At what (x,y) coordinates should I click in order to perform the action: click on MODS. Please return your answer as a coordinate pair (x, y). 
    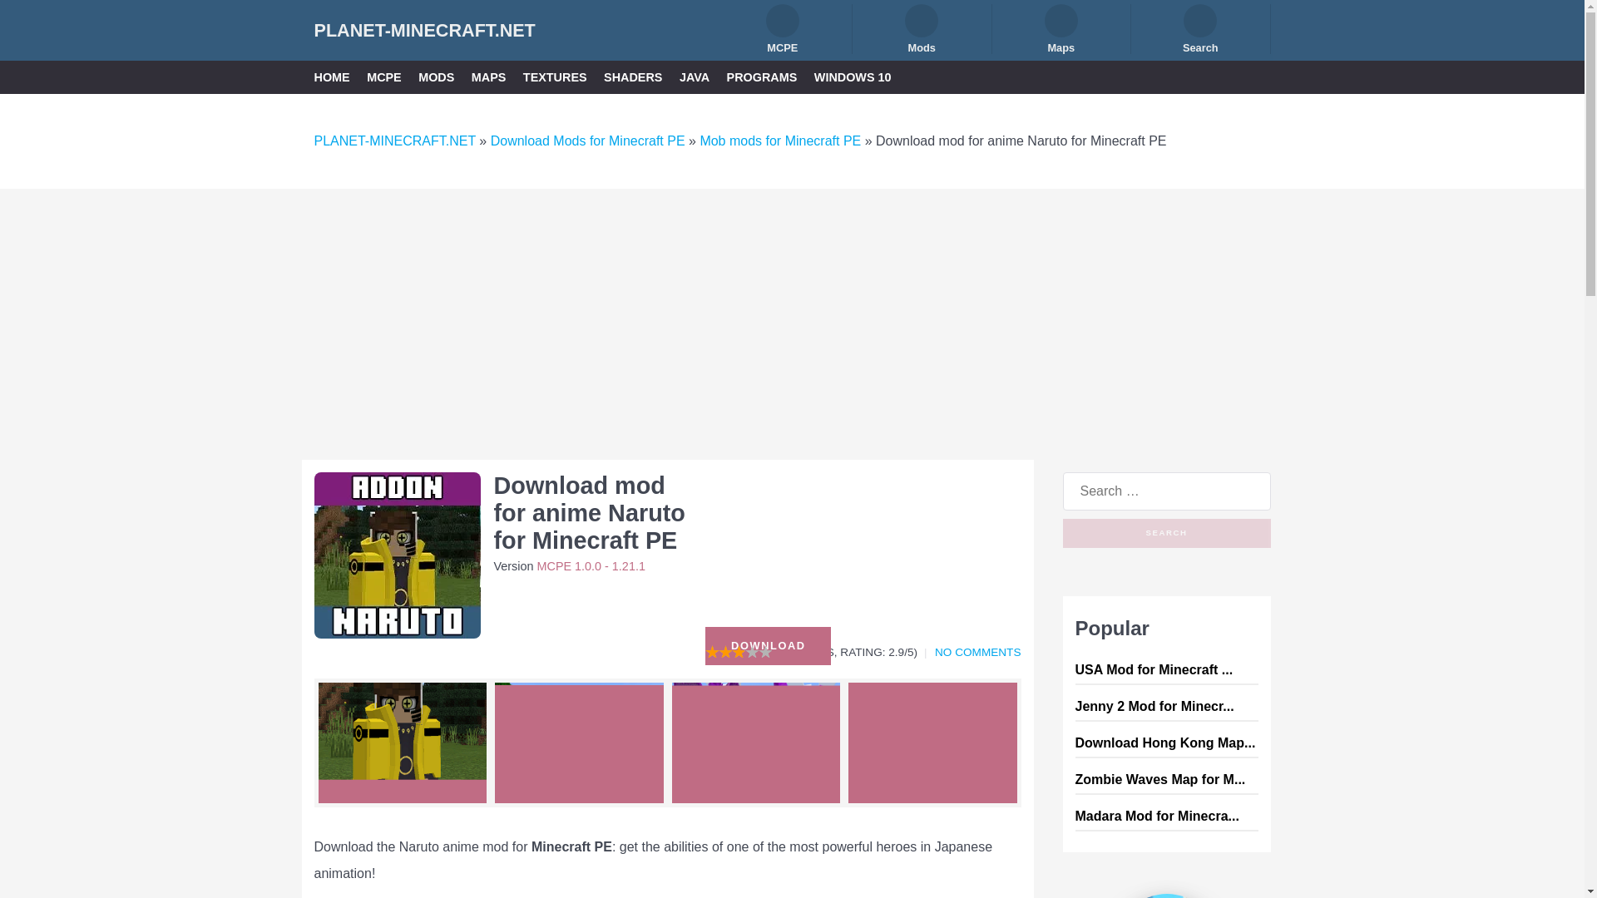
    Looking at the image, I should click on (436, 76).